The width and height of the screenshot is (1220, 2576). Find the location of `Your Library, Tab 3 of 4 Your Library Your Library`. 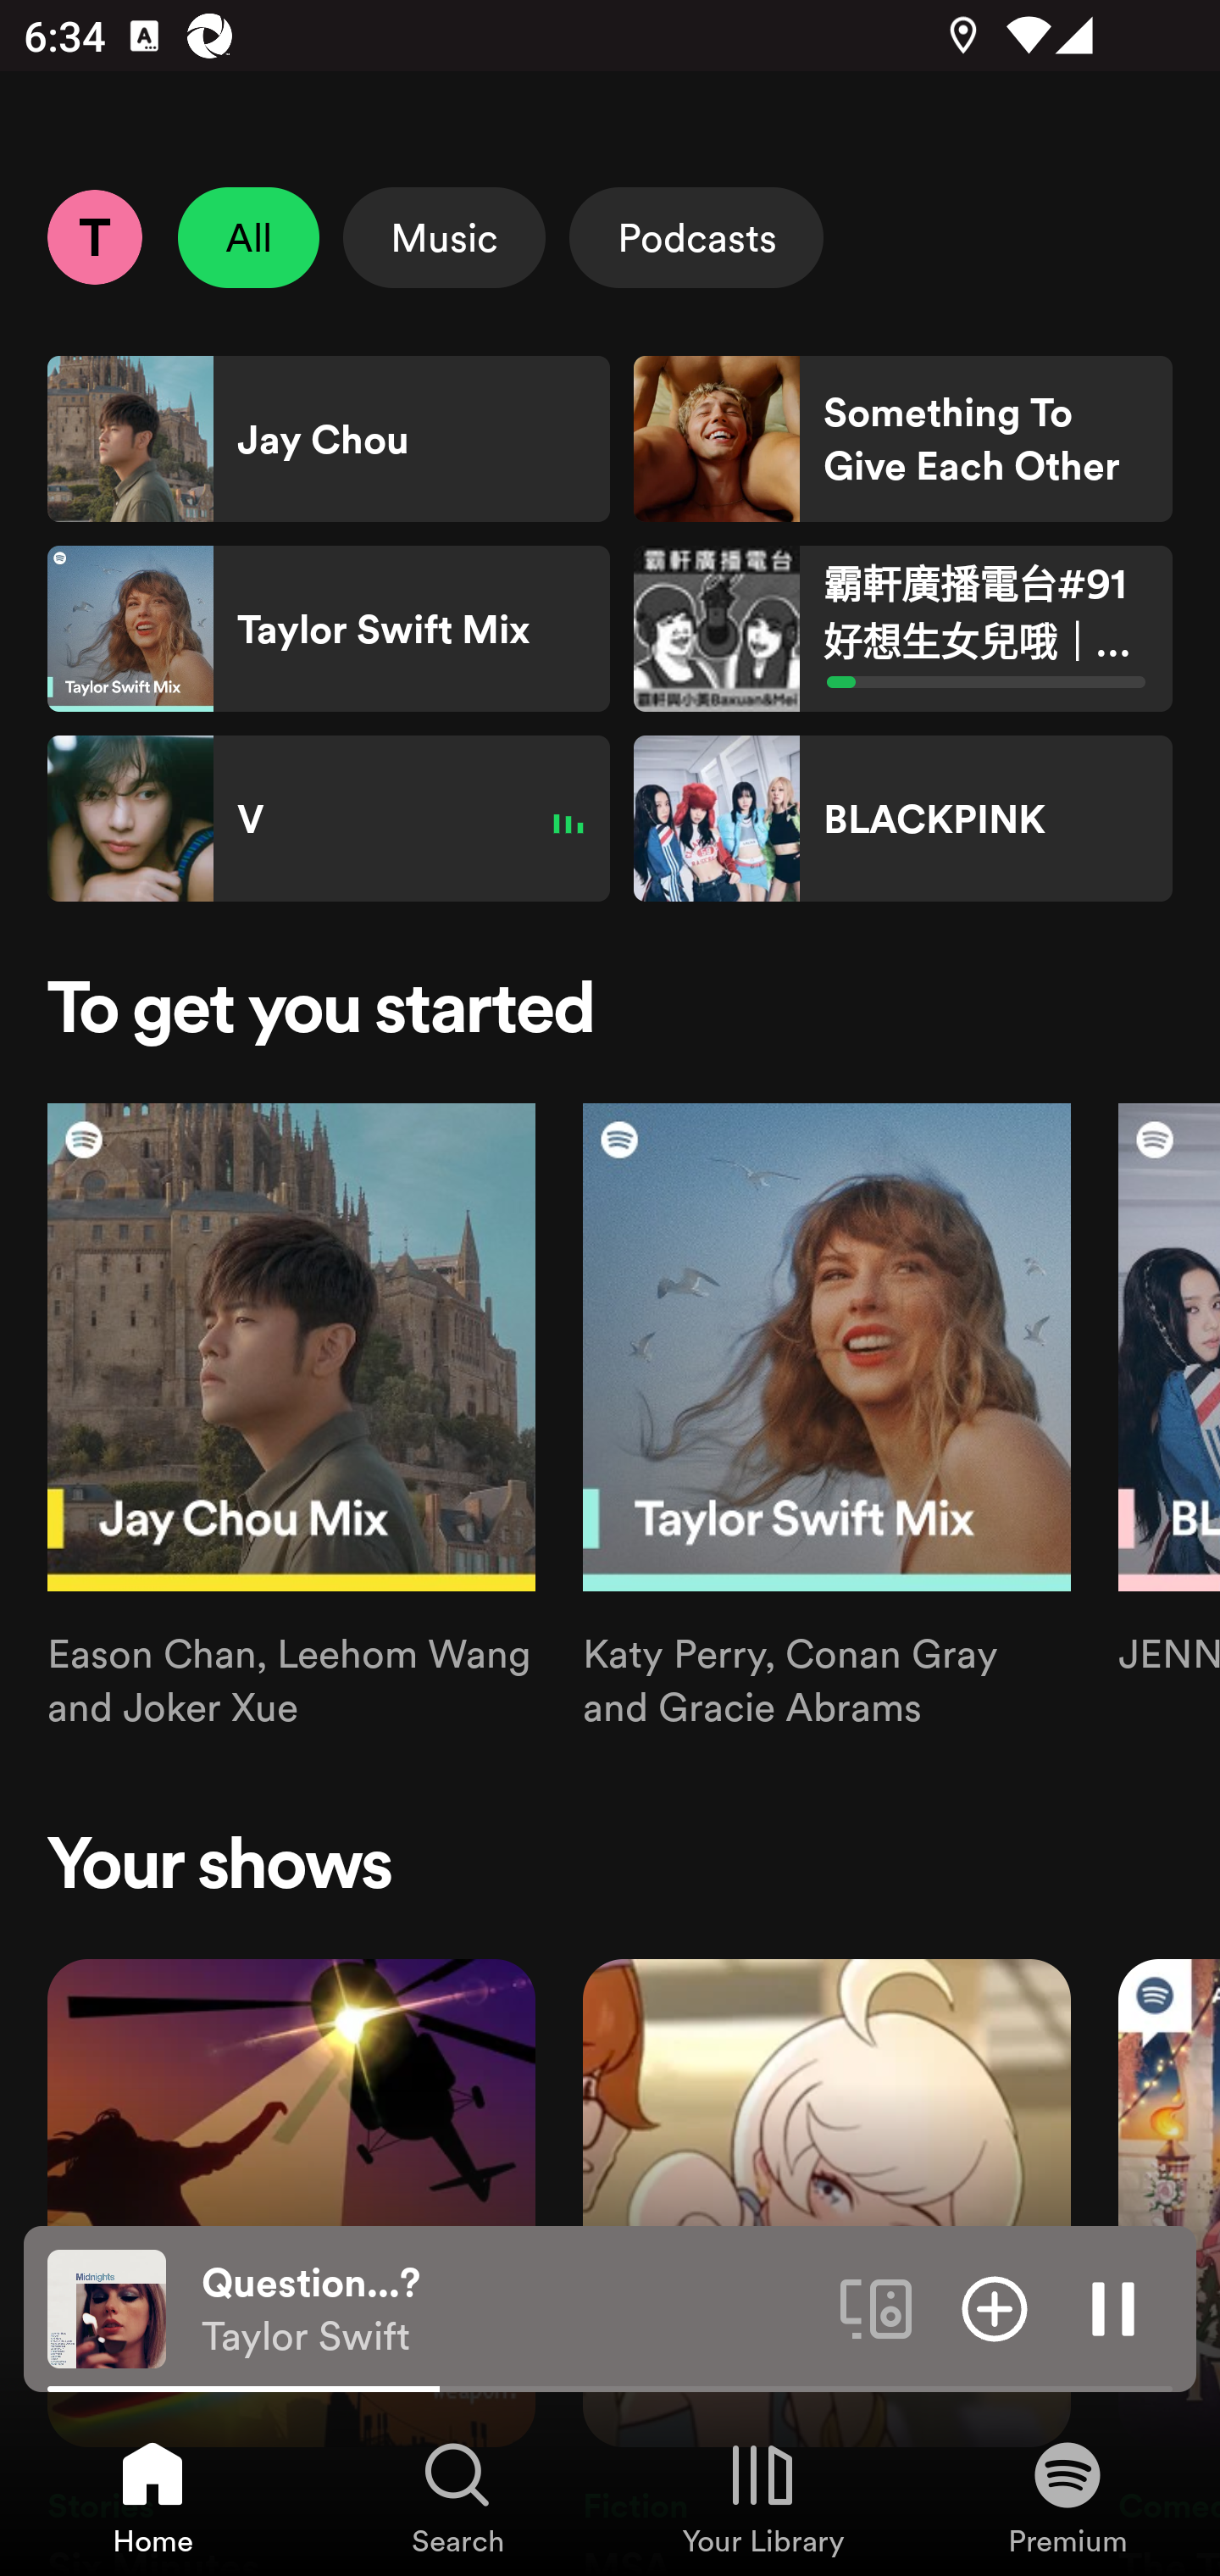

Your Library, Tab 3 of 4 Your Library Your Library is located at coordinates (762, 2496).